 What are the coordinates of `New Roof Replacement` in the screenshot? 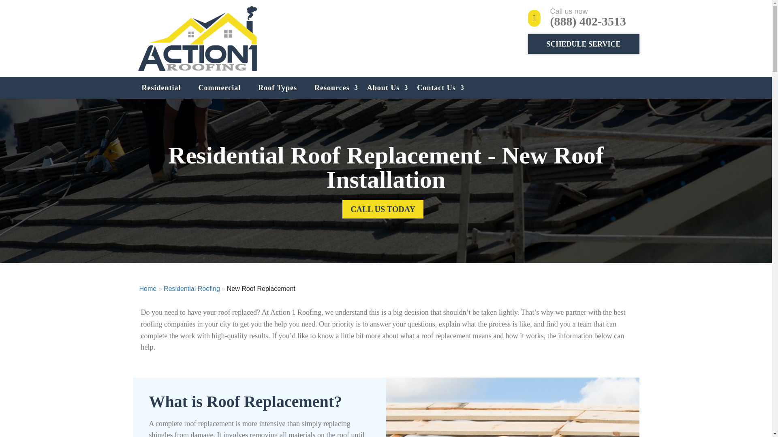 It's located at (261, 289).